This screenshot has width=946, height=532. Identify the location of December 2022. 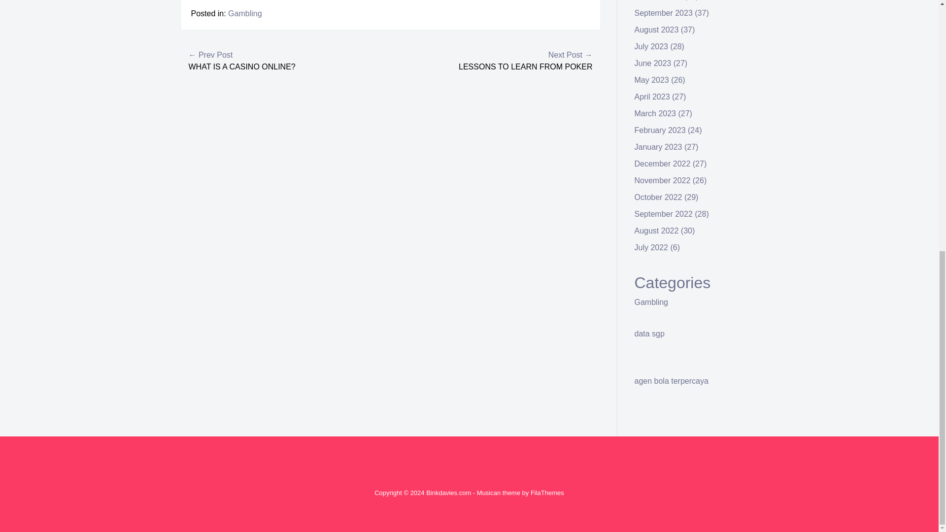
(662, 164).